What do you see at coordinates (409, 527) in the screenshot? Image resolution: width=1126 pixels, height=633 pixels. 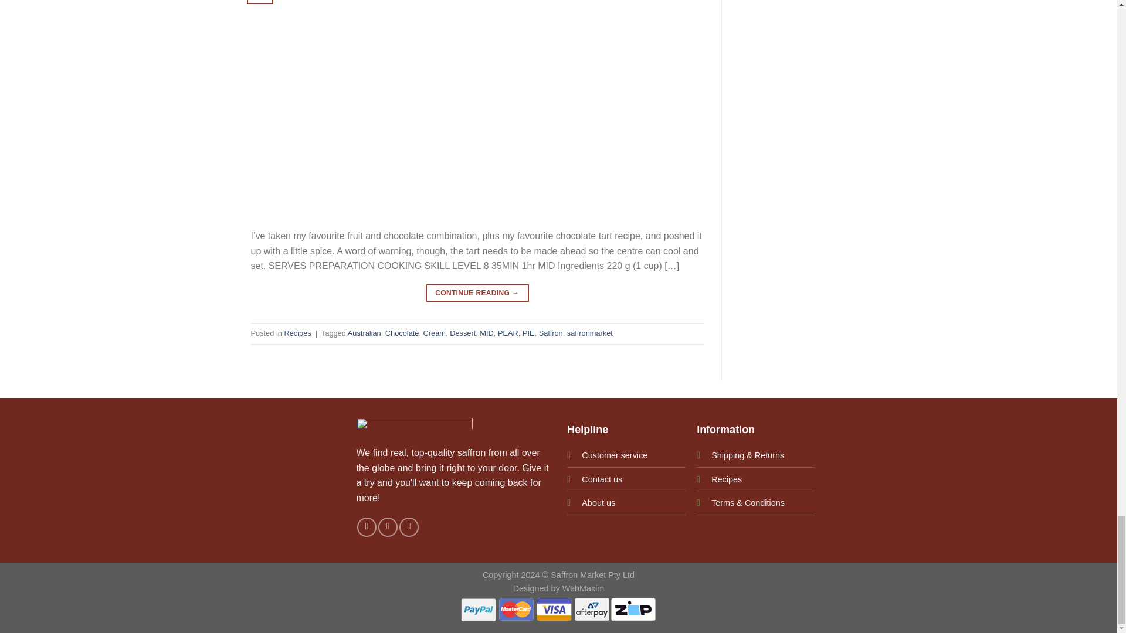 I see `Follow on YouTube` at bounding box center [409, 527].